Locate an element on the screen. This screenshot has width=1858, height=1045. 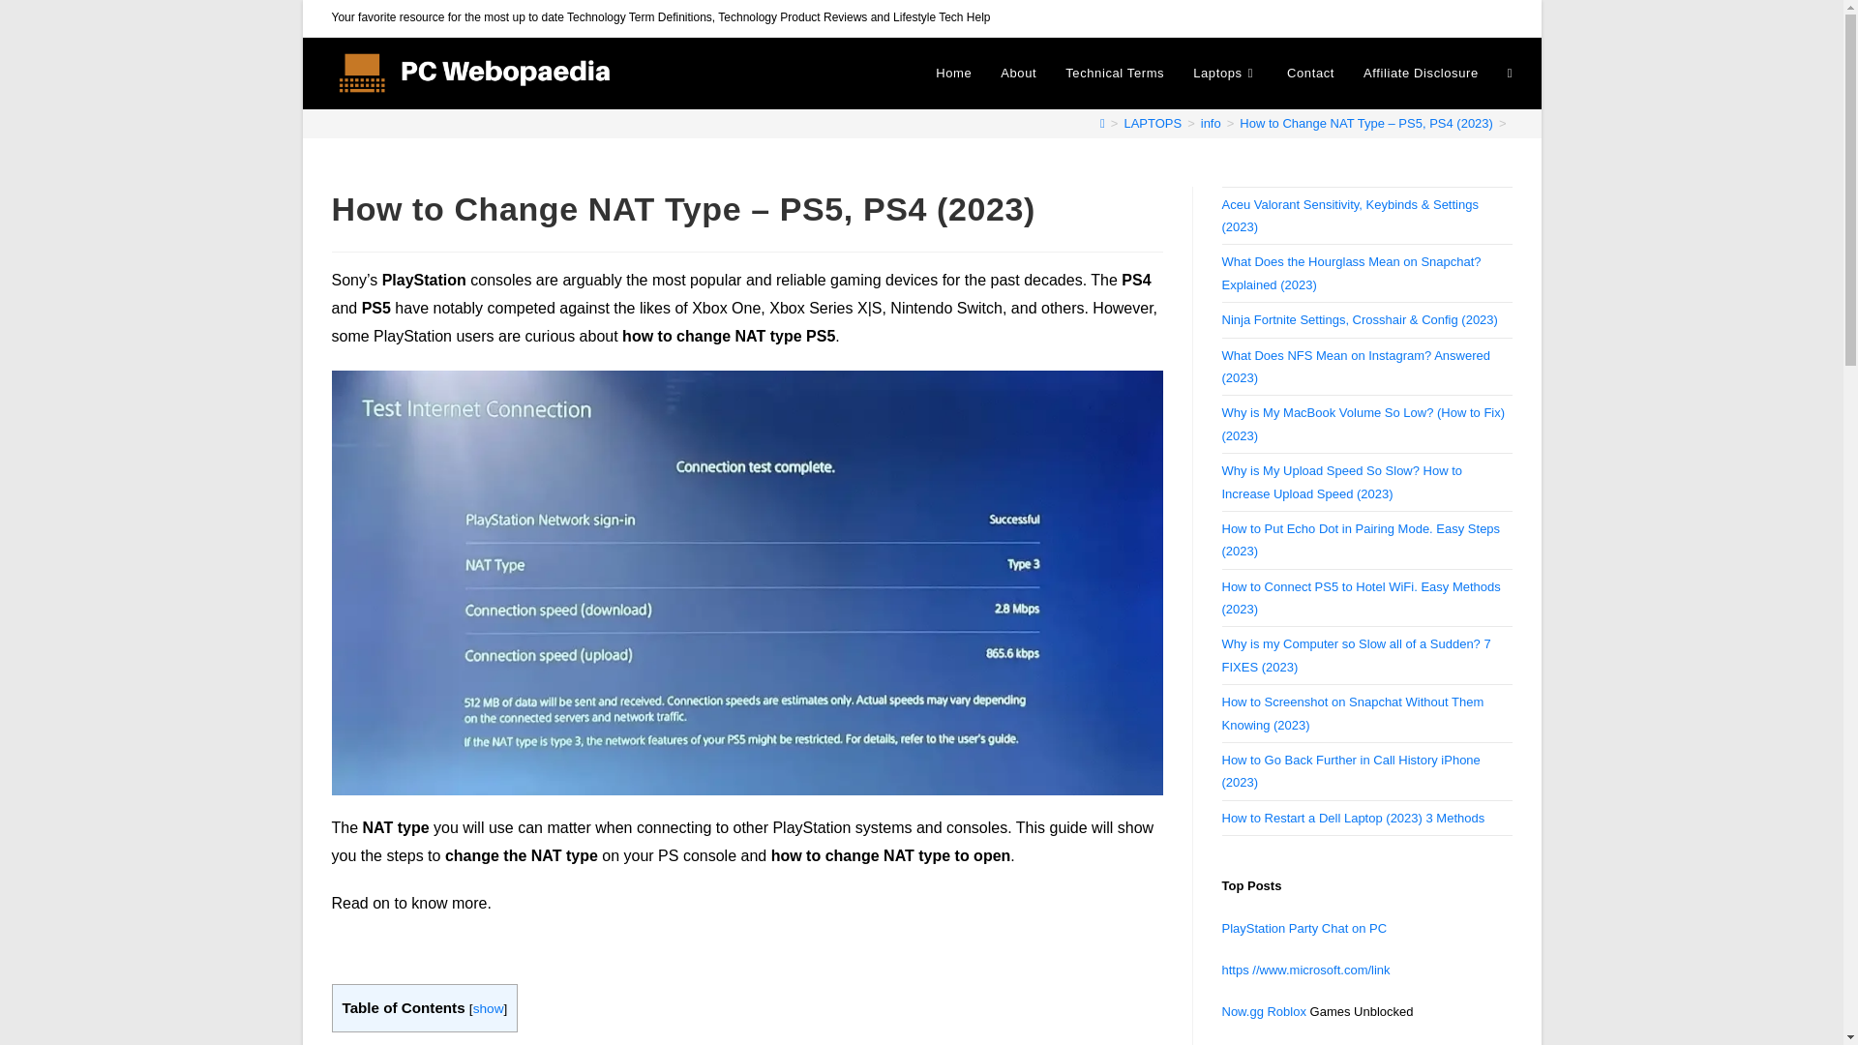
Home is located at coordinates (954, 74).